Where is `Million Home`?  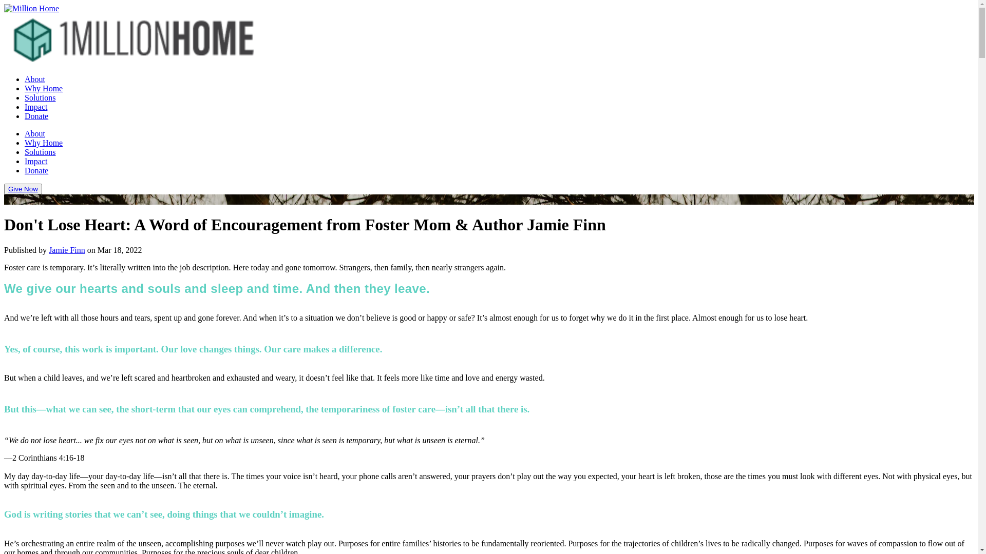 Million Home is located at coordinates (132, 39).